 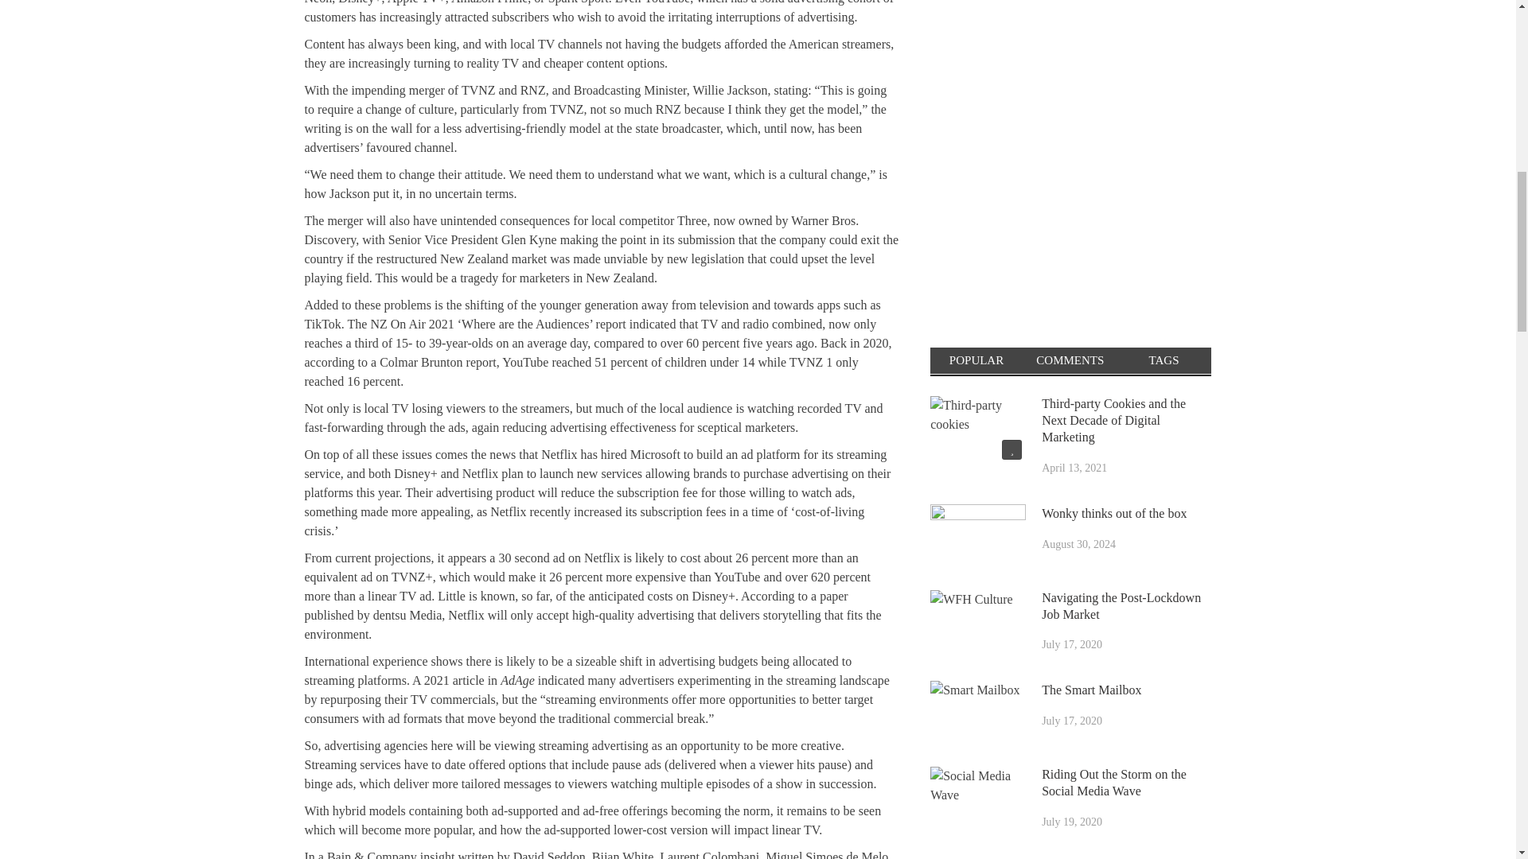 What do you see at coordinates (977, 714) in the screenshot?
I see `The Smart Mailbox` at bounding box center [977, 714].